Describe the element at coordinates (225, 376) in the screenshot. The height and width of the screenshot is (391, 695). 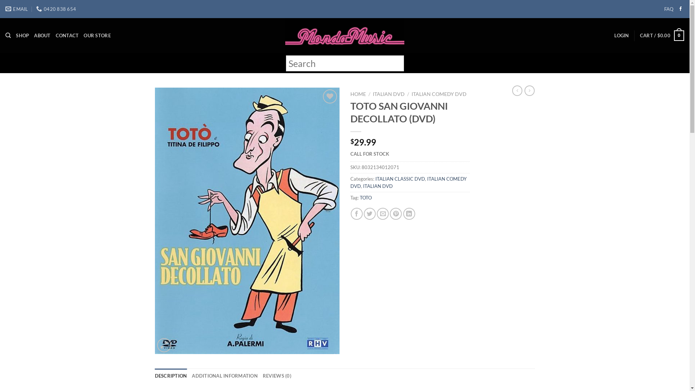
I see `ADDITIONAL INFORMATION` at that location.